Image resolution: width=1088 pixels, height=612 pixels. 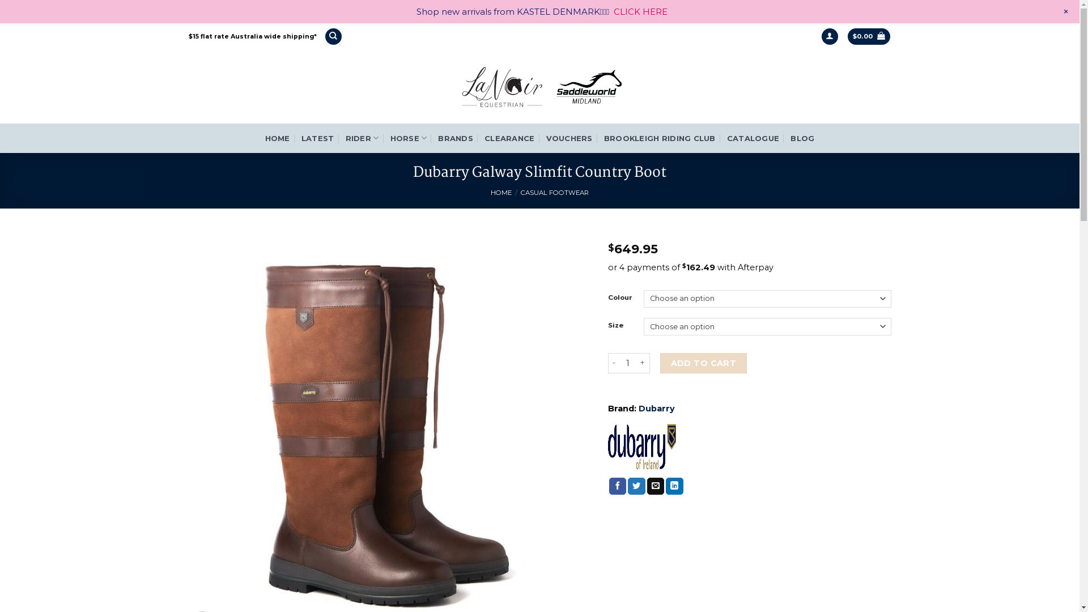 I want to click on Email to a Friend, so click(x=656, y=486).